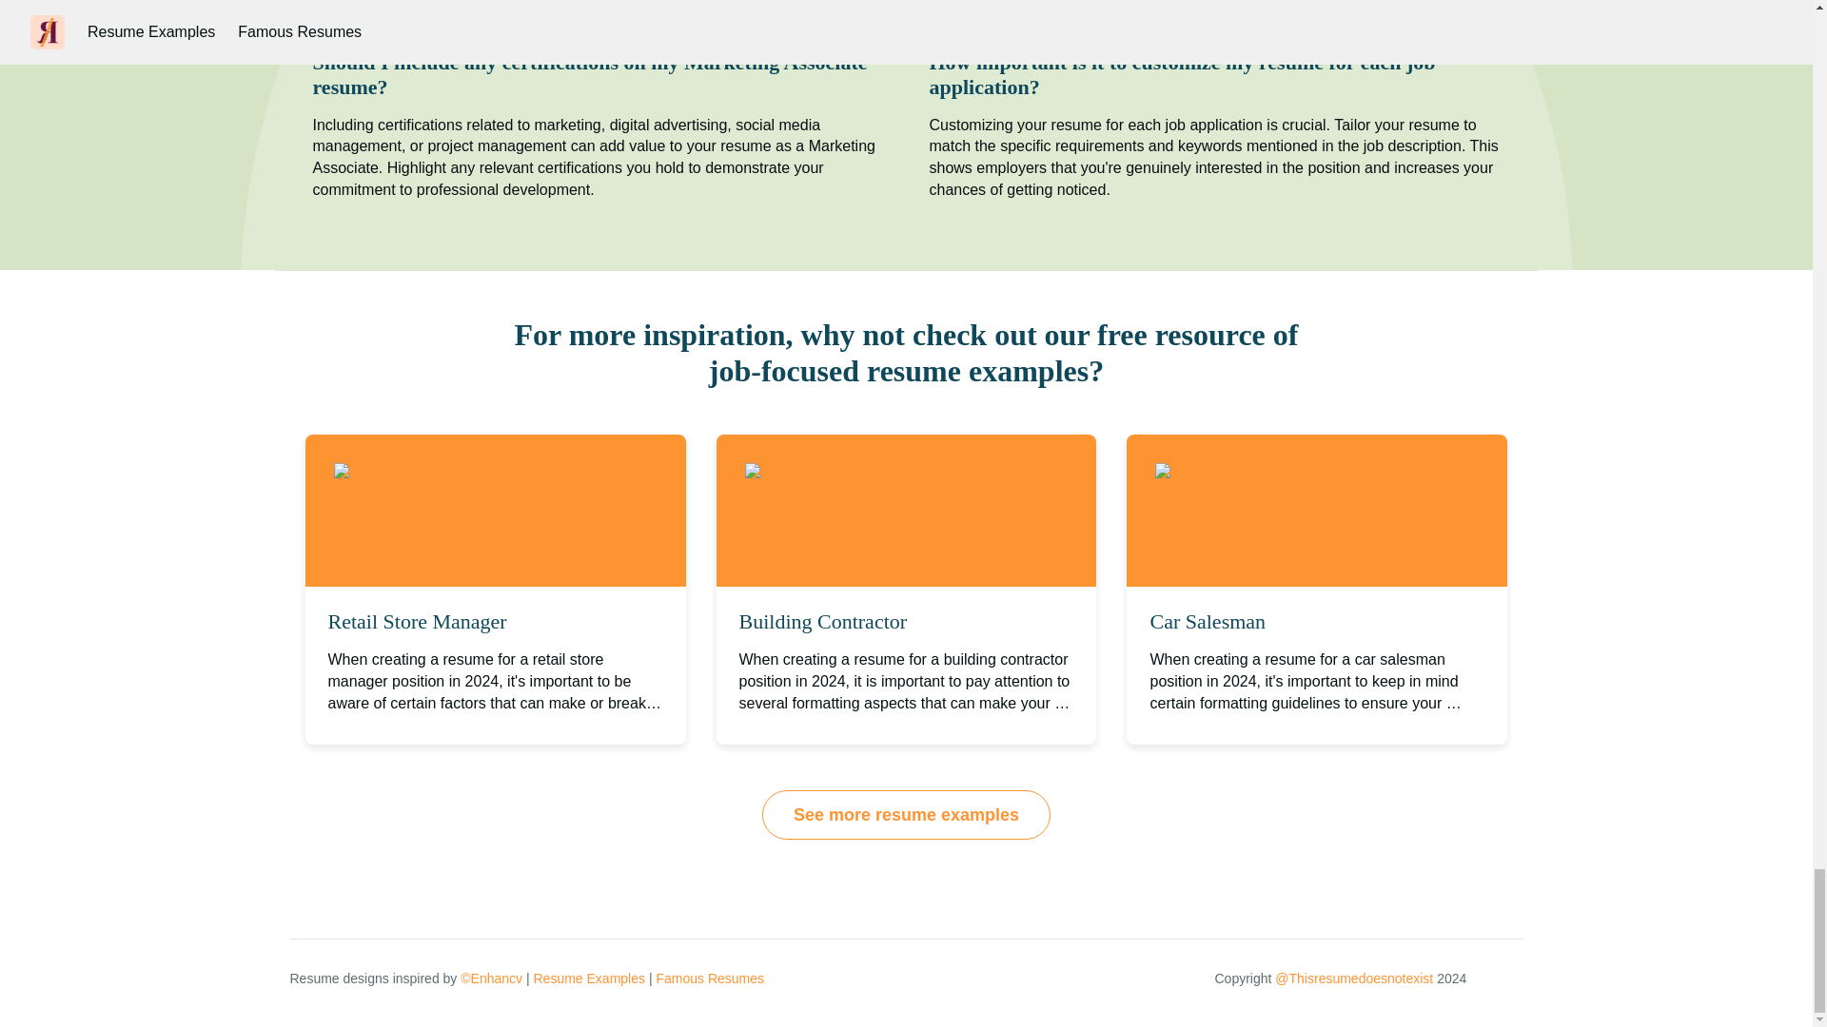  Describe the element at coordinates (906, 814) in the screenshot. I see `See more resume examples` at that location.